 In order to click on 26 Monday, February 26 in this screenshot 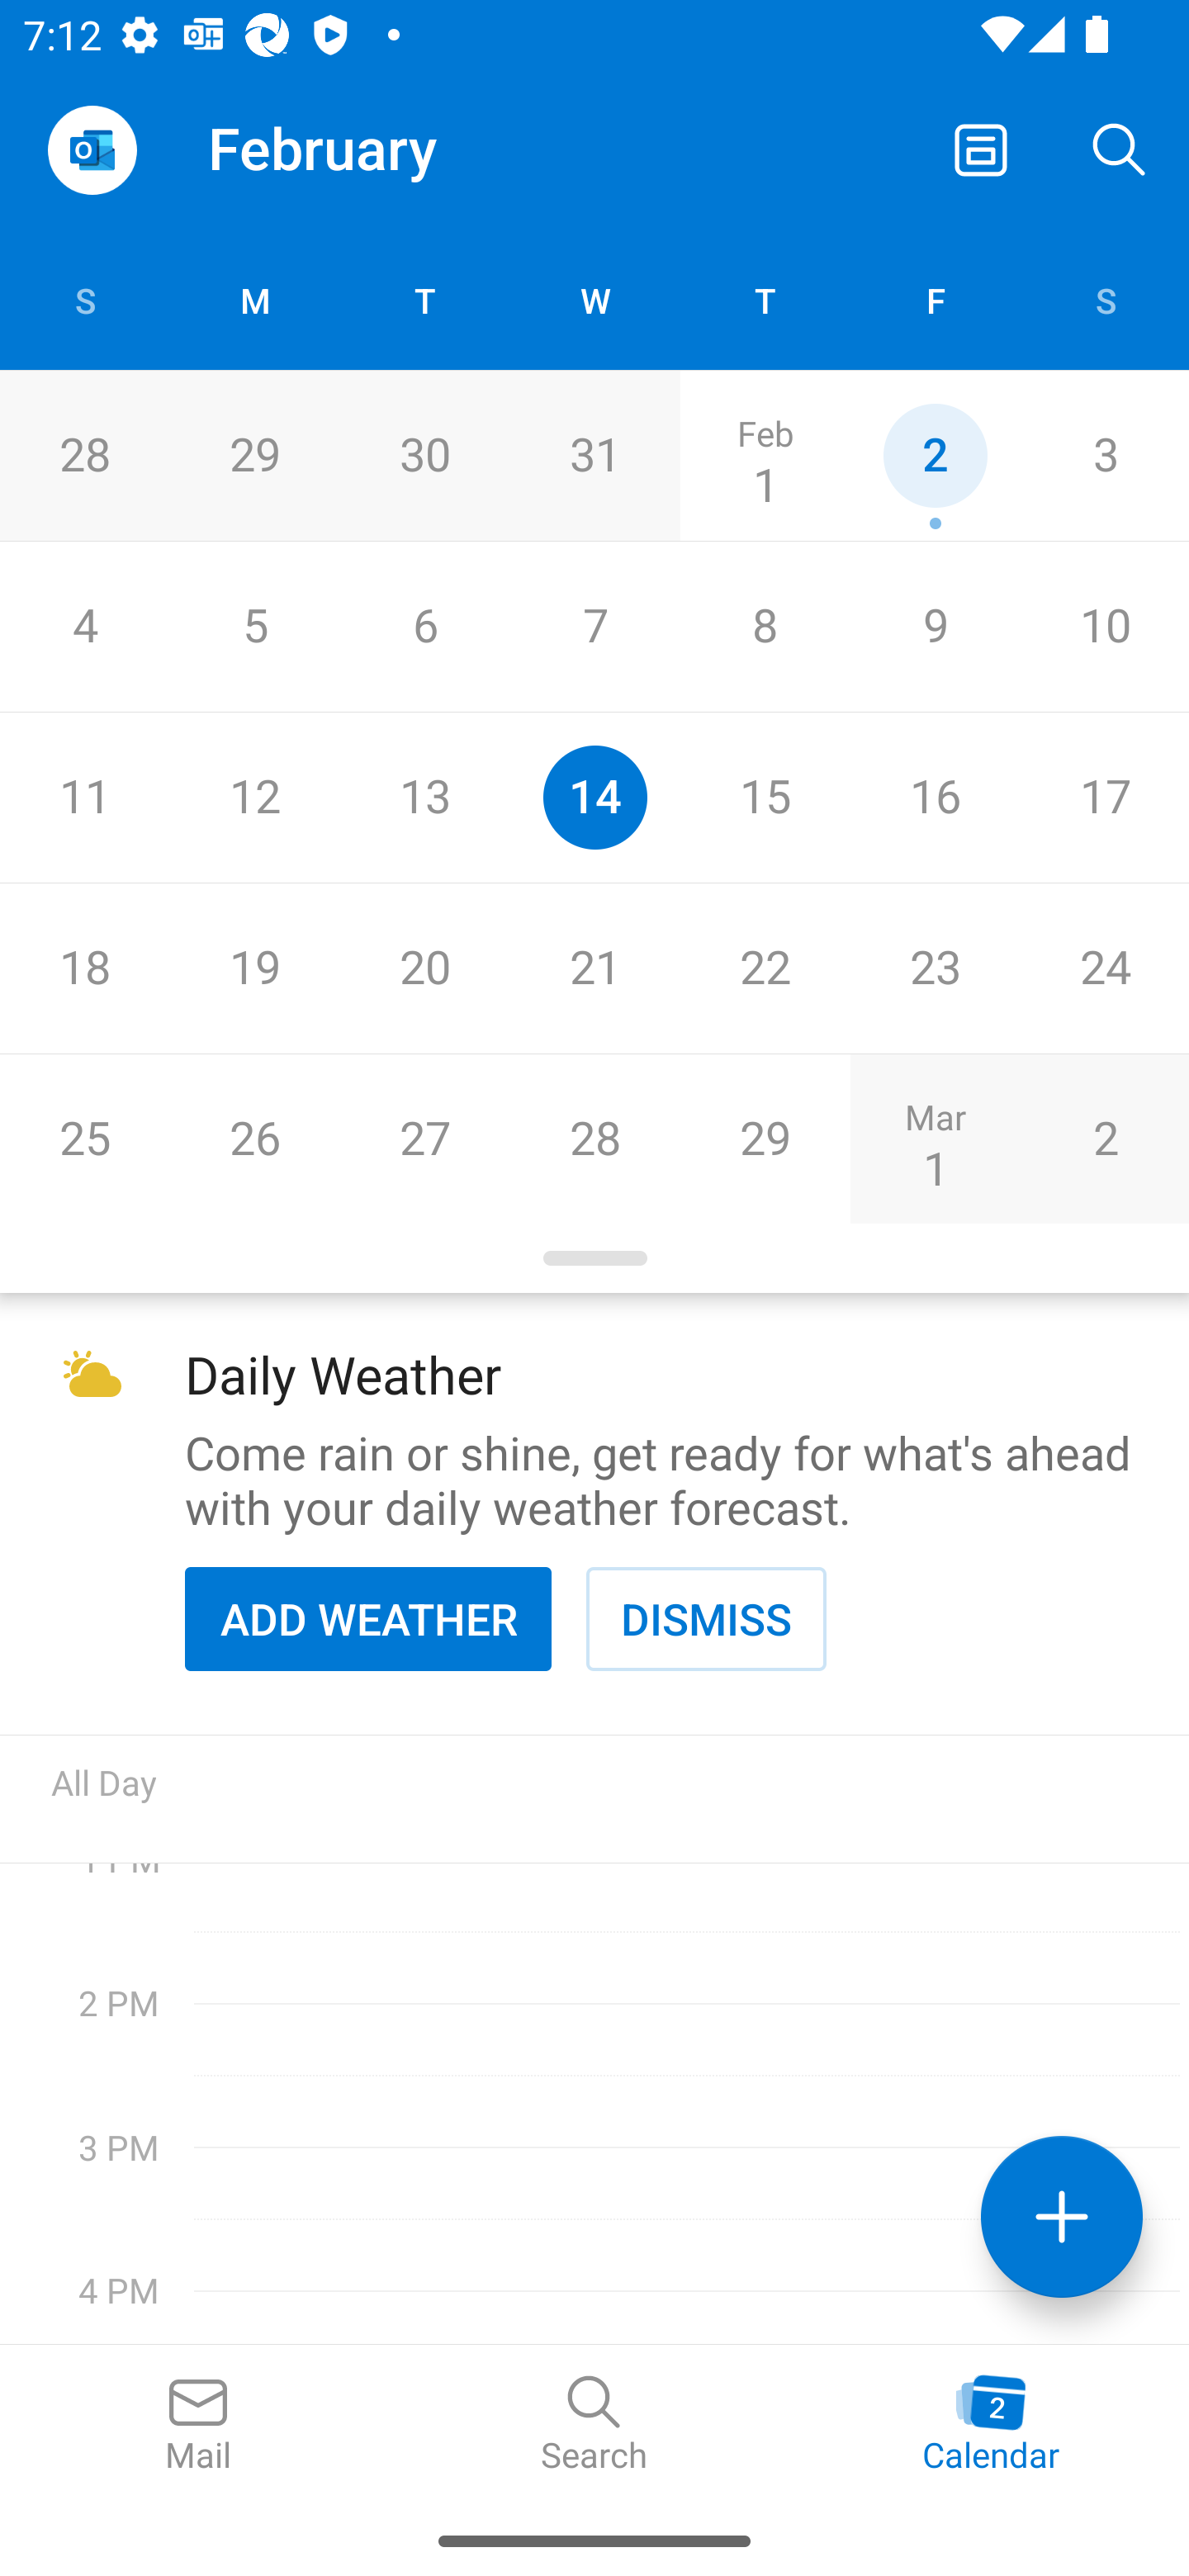, I will do `click(254, 1139)`.